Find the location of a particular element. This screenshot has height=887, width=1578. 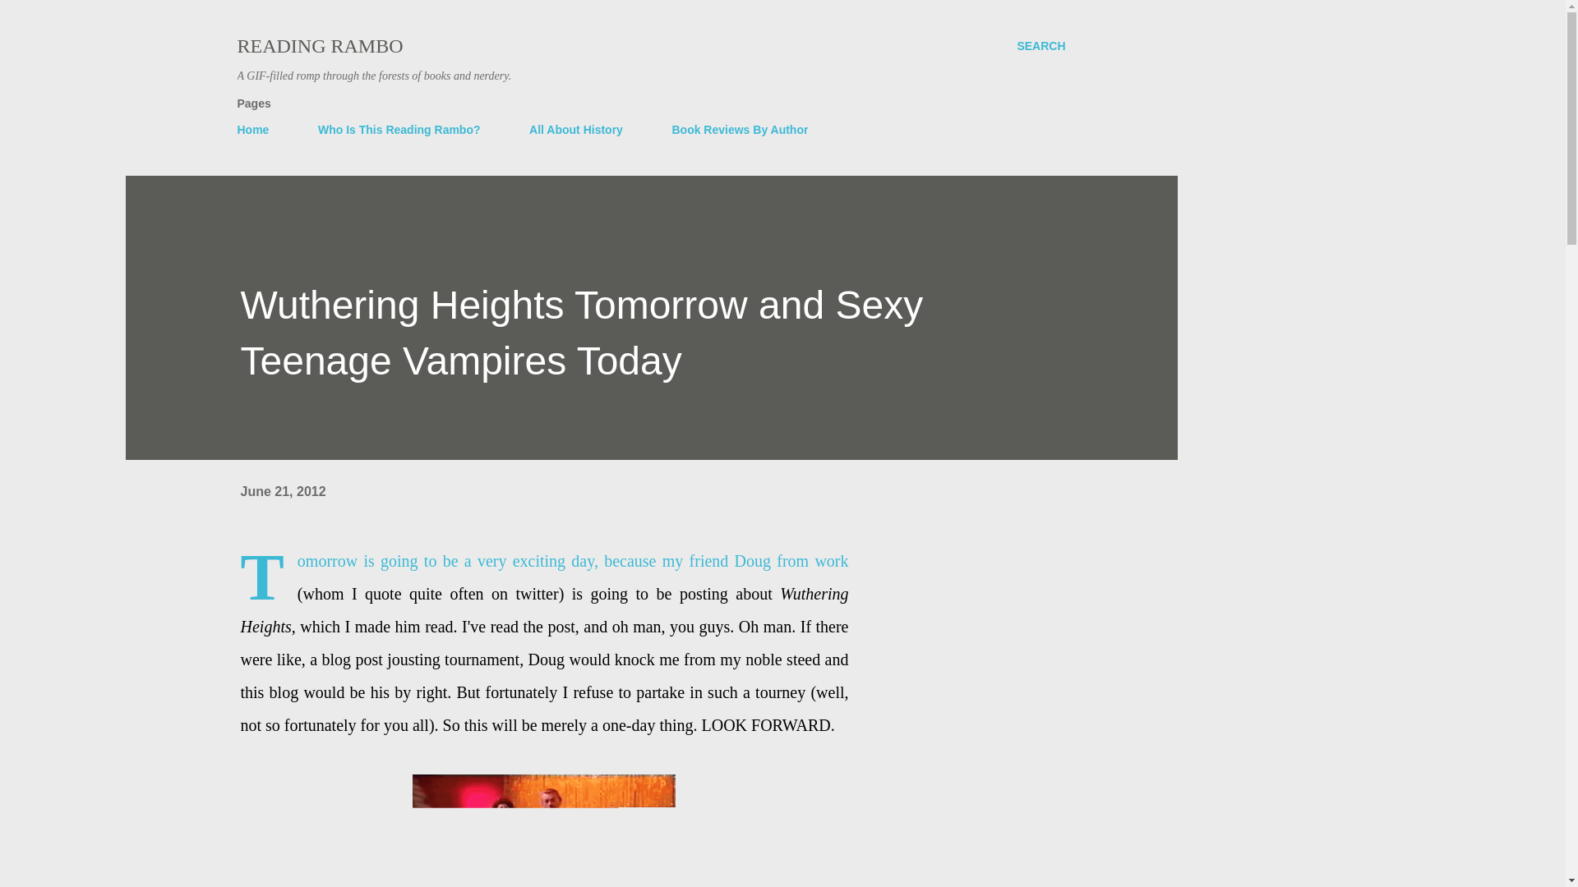

Home is located at coordinates (258, 130).